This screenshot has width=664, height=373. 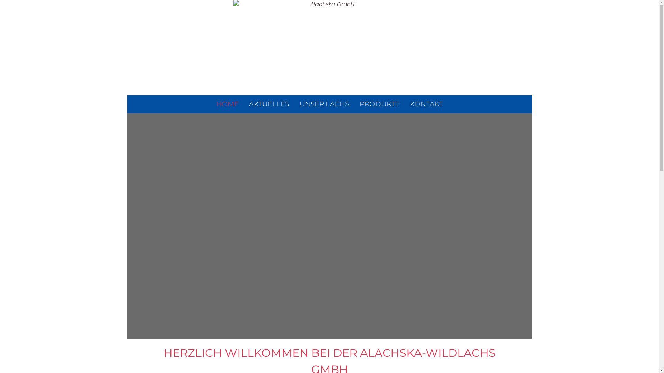 What do you see at coordinates (380, 104) in the screenshot?
I see `PRODUKTE` at bounding box center [380, 104].